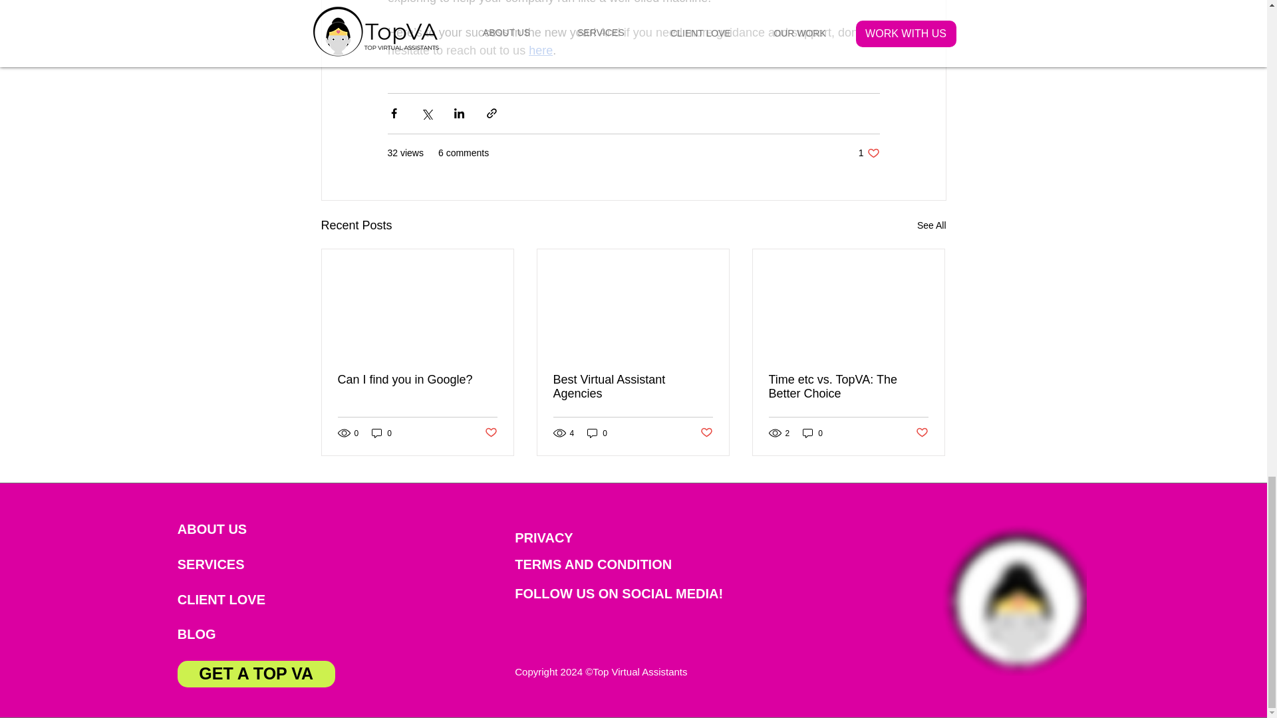 Image resolution: width=1277 pixels, height=718 pixels. Describe the element at coordinates (231, 600) in the screenshot. I see `Can I find you in Google?` at that location.